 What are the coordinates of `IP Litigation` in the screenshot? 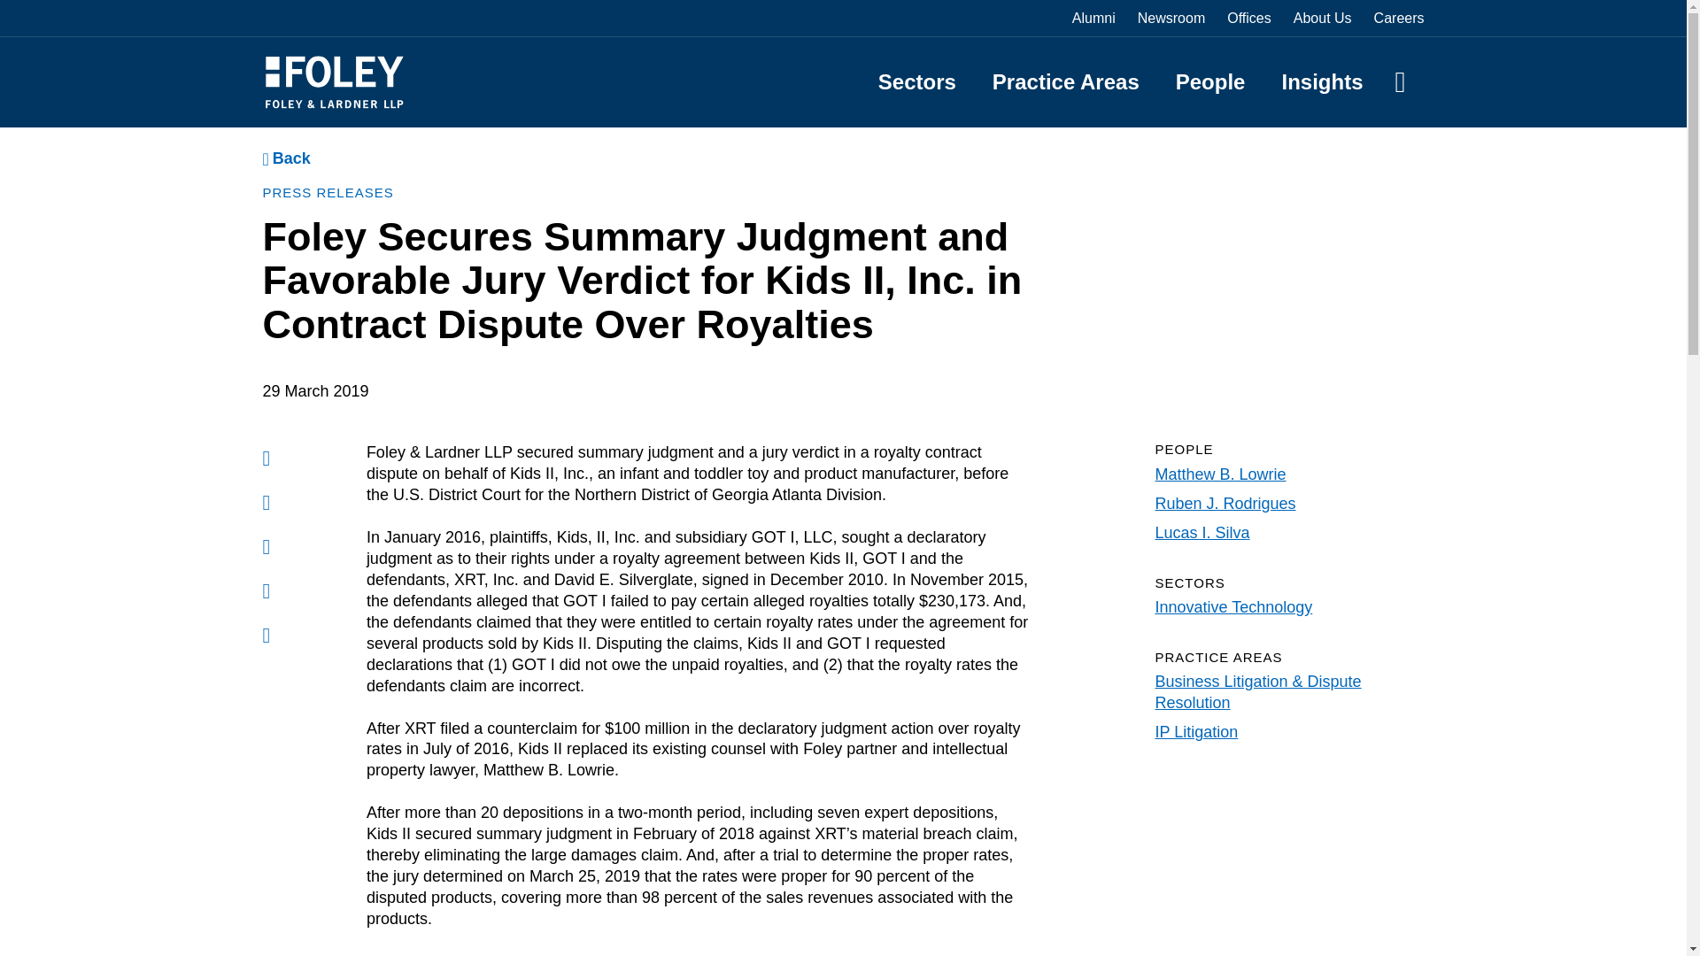 It's located at (1195, 731).